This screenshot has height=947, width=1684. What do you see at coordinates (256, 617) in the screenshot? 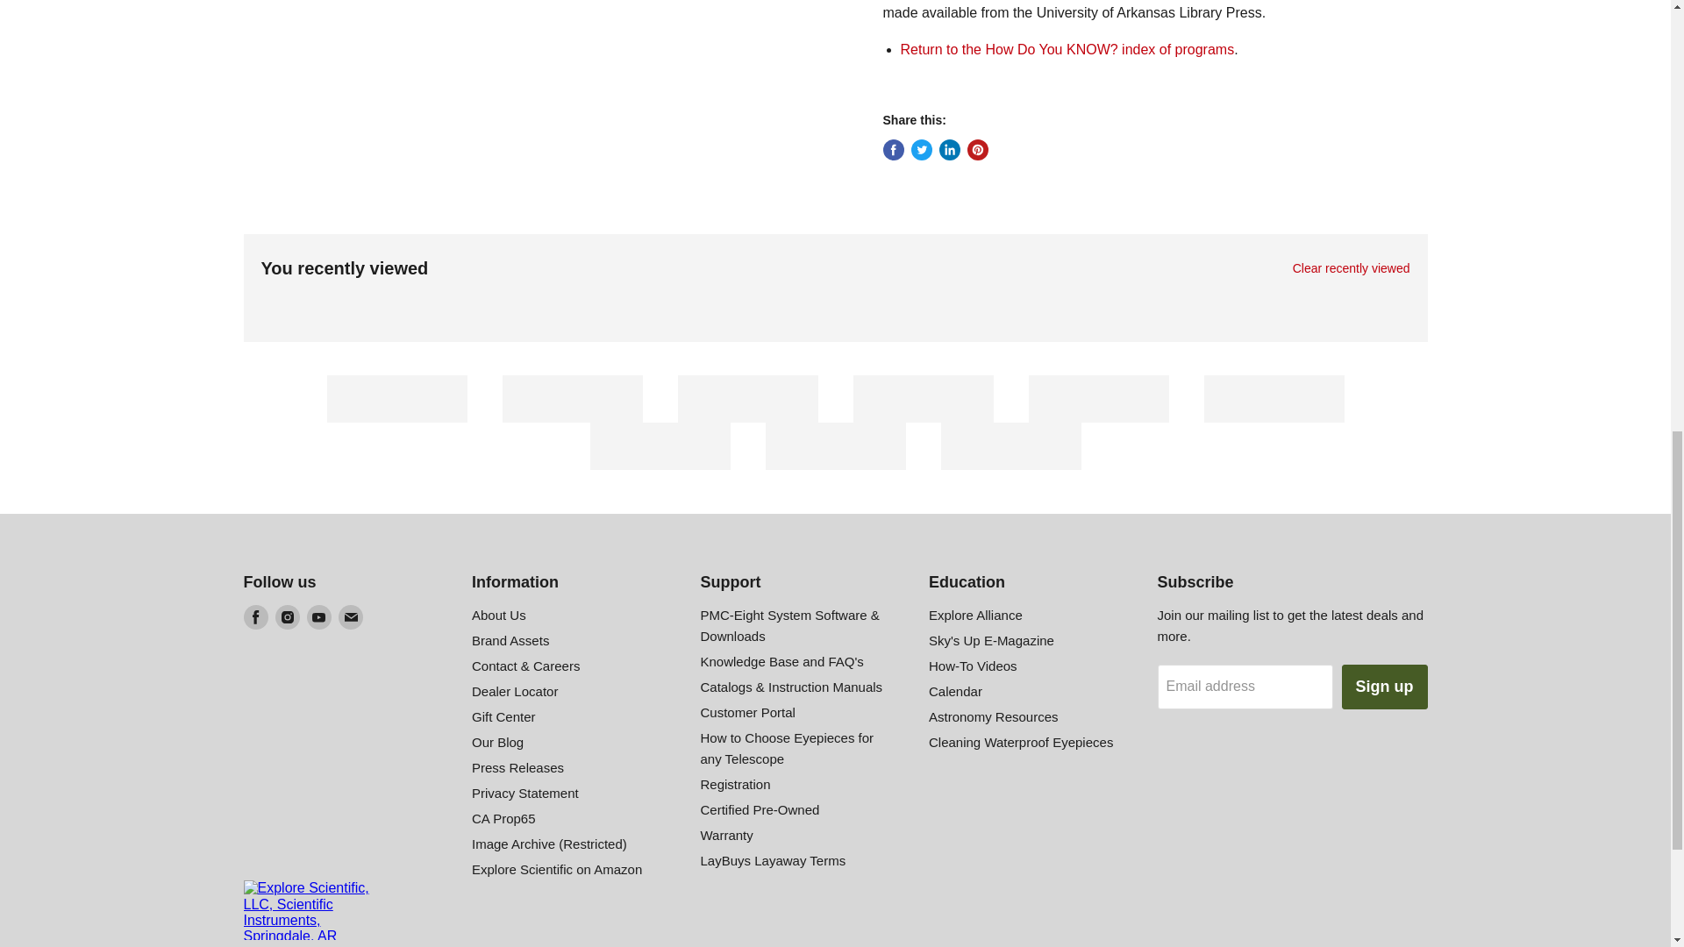
I see `Facebook` at bounding box center [256, 617].